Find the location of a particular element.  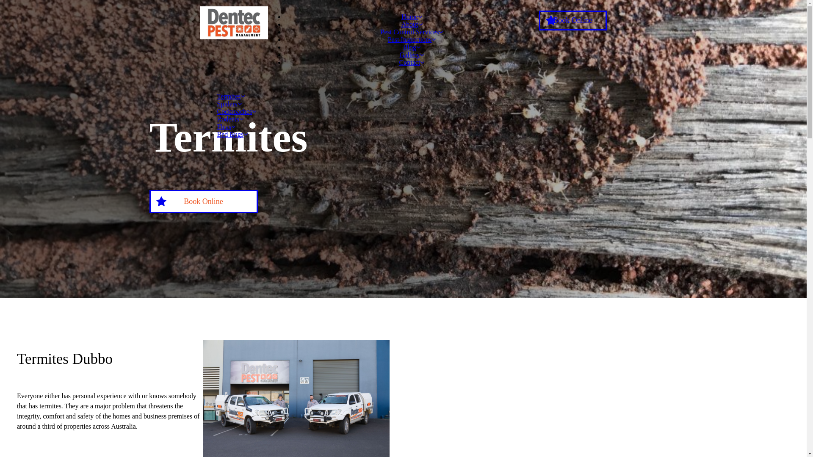

Blog is located at coordinates (412, 47).